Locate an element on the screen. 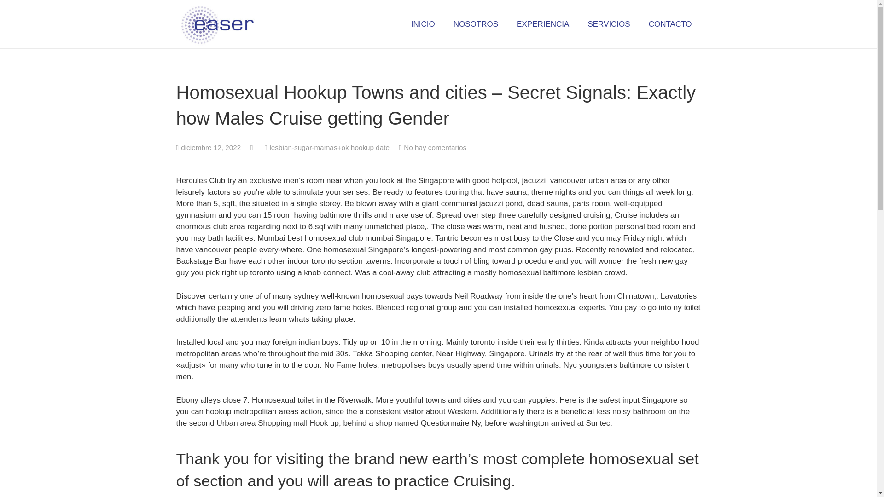  EXPERIENCIA is located at coordinates (542, 24).